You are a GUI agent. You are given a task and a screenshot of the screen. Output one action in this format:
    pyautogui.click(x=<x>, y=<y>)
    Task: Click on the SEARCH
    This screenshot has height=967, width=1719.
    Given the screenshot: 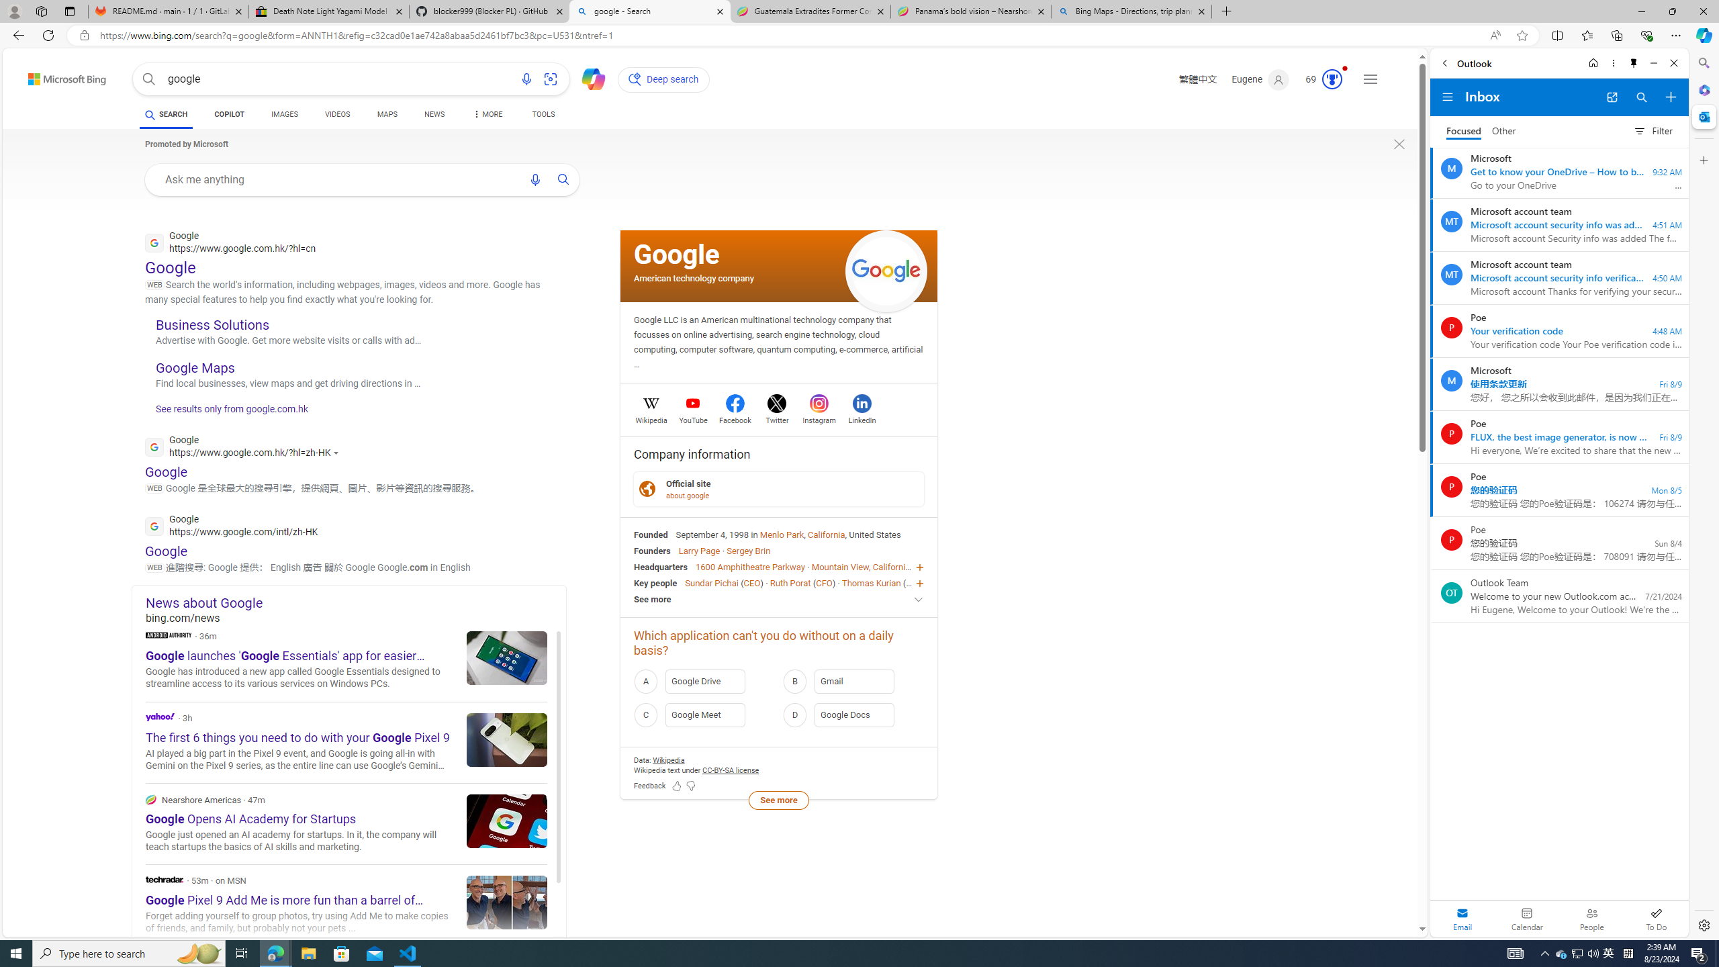 What is the action you would take?
    pyautogui.click(x=165, y=114)
    